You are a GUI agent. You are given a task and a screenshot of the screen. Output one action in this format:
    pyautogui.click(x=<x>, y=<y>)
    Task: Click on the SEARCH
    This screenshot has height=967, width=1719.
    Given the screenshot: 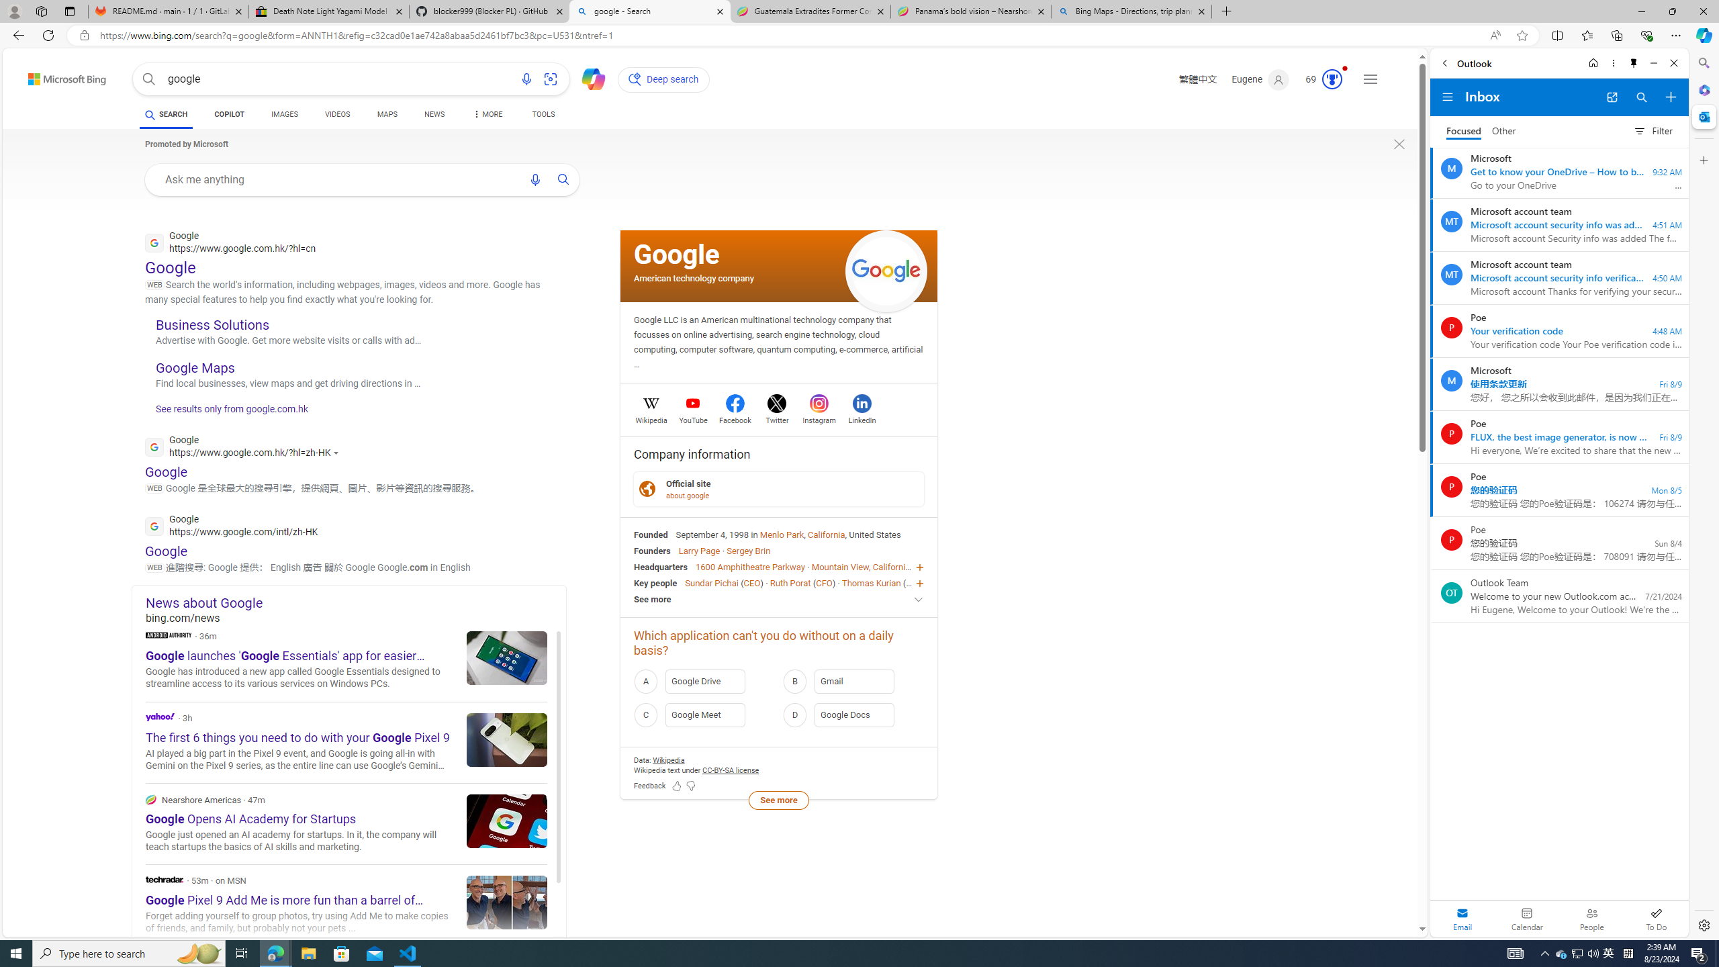 What is the action you would take?
    pyautogui.click(x=165, y=114)
    